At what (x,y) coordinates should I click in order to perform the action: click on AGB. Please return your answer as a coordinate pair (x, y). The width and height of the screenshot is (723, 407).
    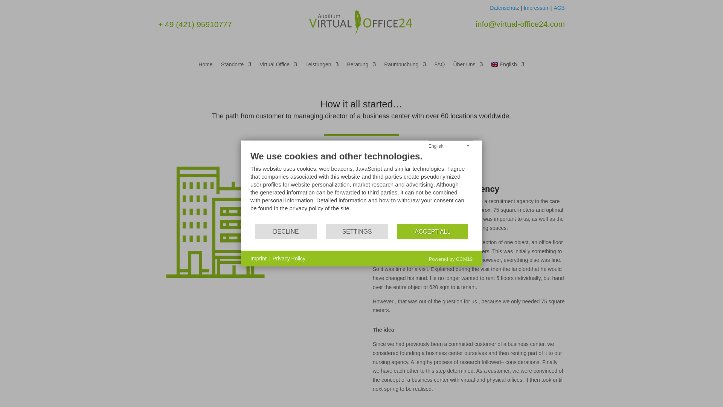
    Looking at the image, I should click on (559, 8).